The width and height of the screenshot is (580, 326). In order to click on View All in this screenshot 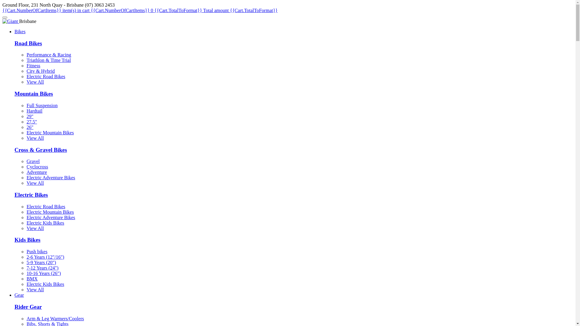, I will do `click(35, 228)`.